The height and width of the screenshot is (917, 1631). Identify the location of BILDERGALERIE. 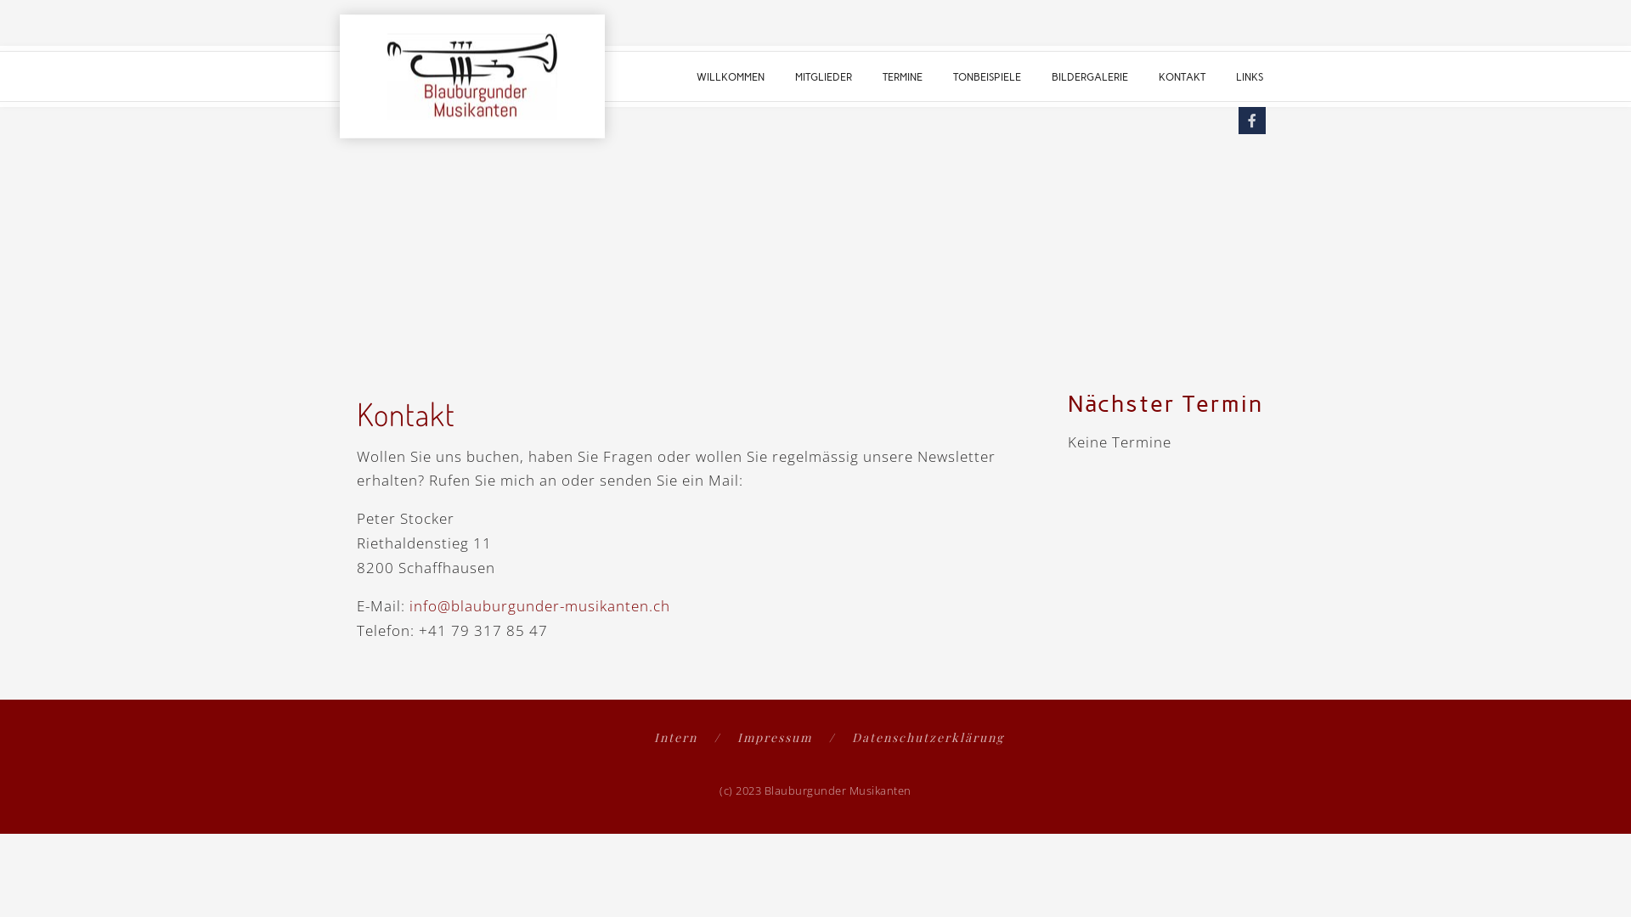
(1090, 76).